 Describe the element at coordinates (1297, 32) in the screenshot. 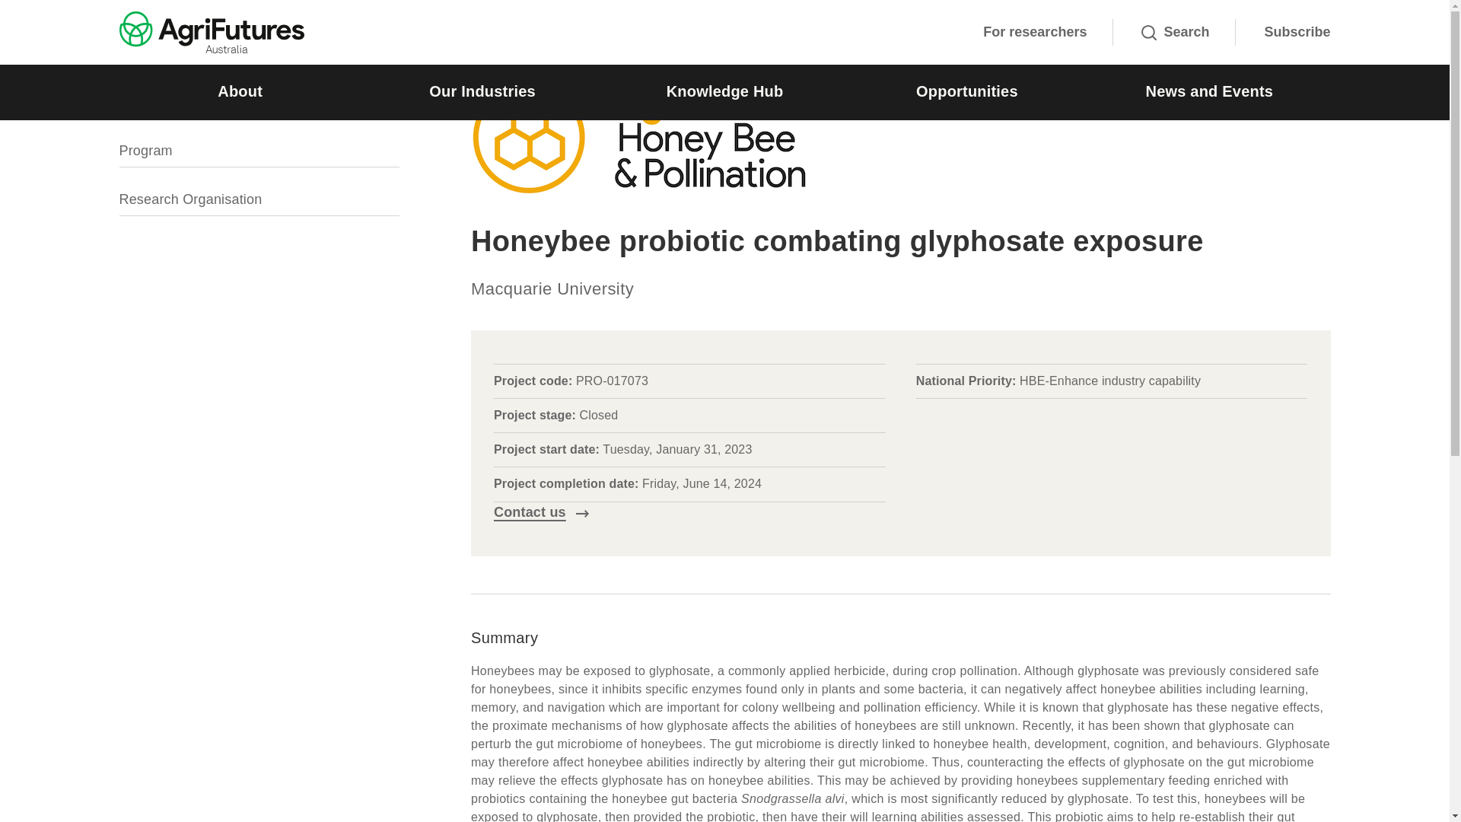

I see `Subscribe` at that location.